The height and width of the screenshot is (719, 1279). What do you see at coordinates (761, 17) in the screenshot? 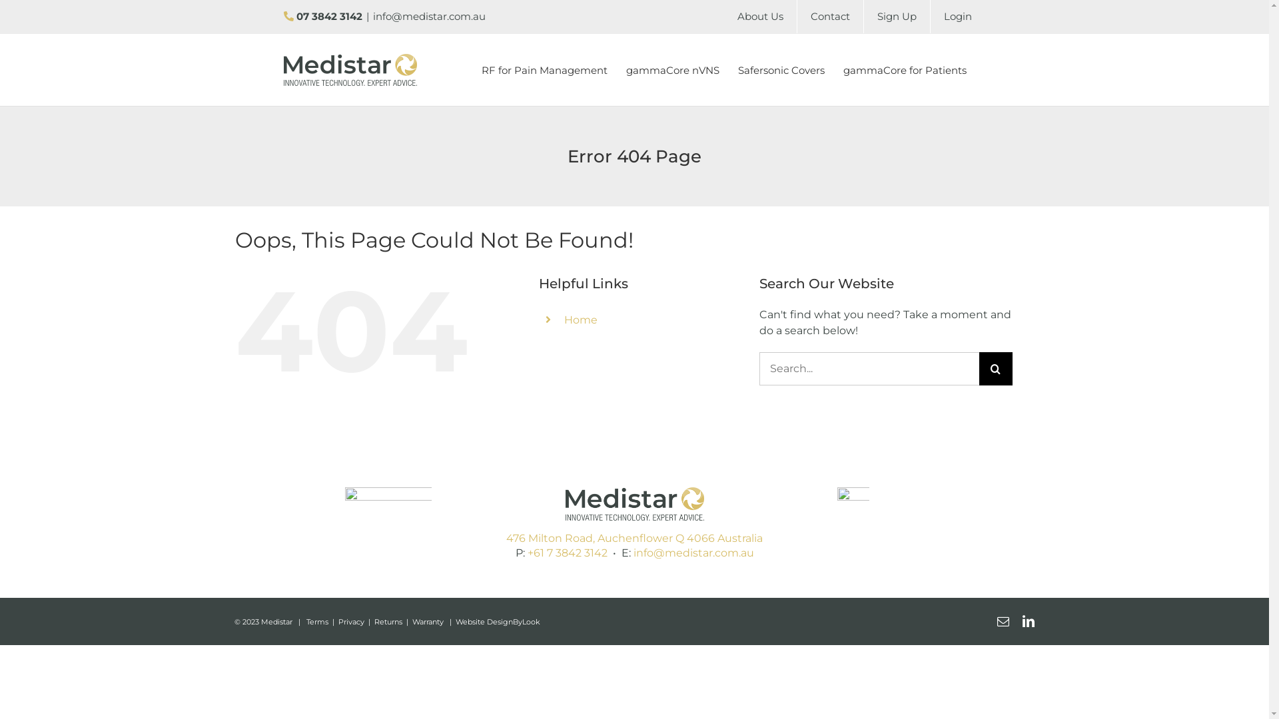
I see `About Us` at bounding box center [761, 17].